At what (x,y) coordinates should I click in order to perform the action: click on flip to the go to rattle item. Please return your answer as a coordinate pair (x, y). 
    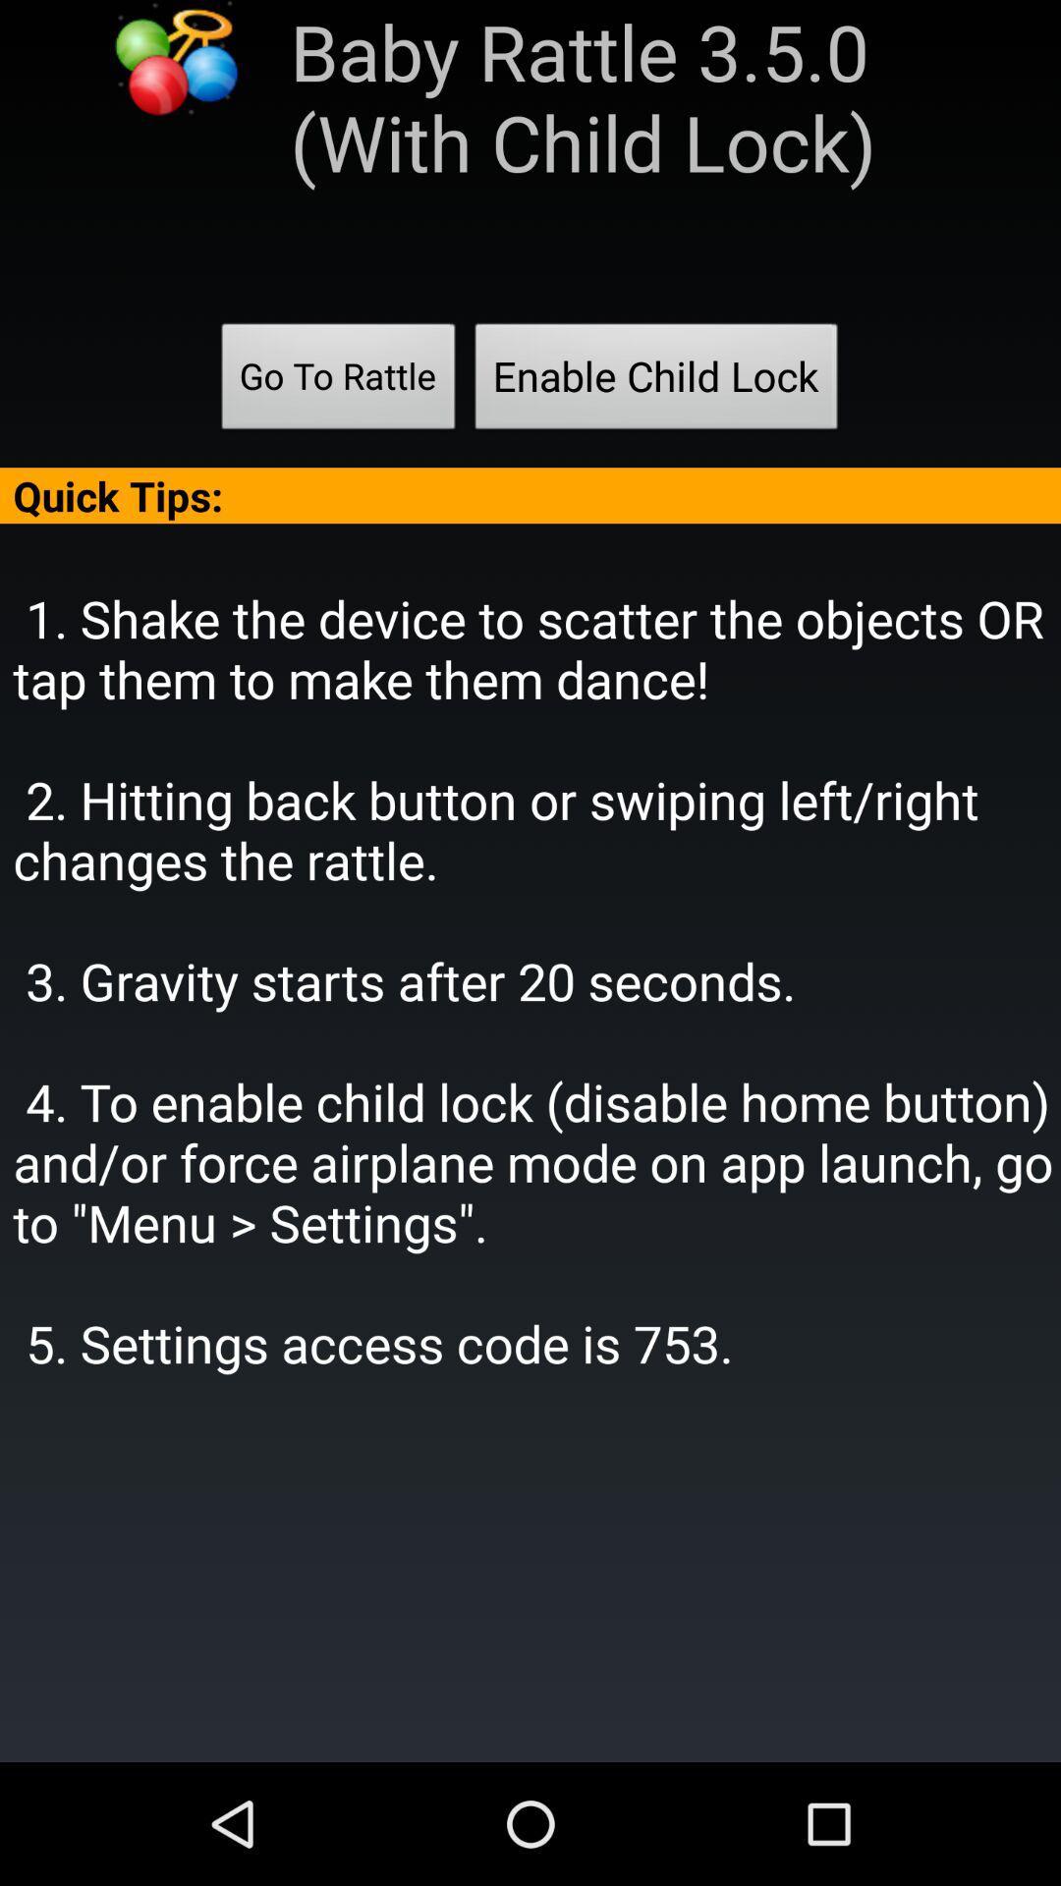
    Looking at the image, I should click on (338, 382).